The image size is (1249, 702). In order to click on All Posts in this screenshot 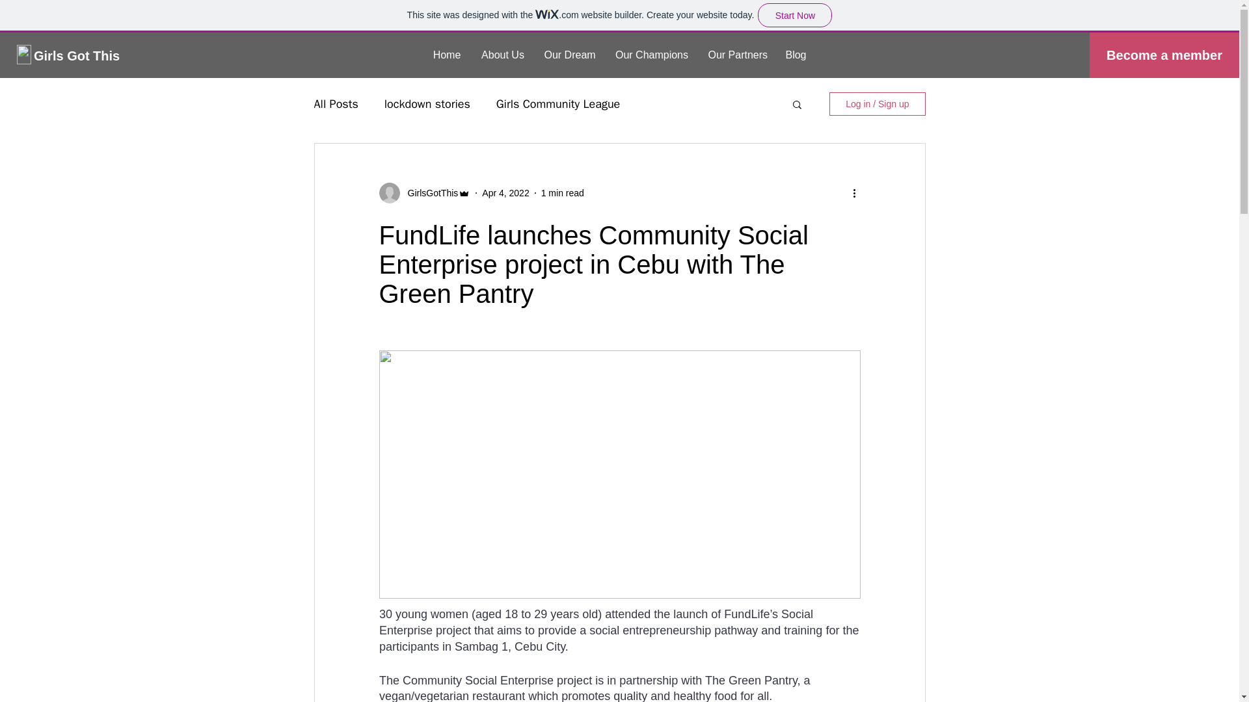, I will do `click(335, 103)`.